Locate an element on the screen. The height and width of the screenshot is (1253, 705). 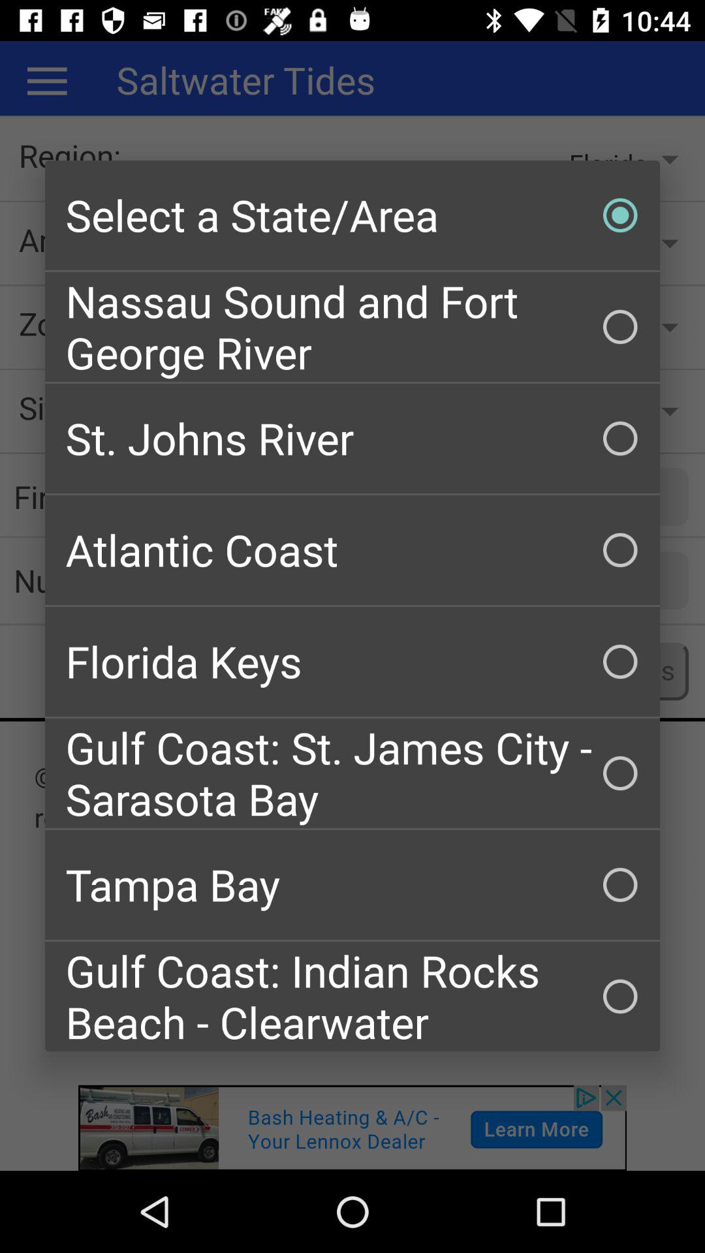
open the atlantic coast checkbox is located at coordinates (352, 549).